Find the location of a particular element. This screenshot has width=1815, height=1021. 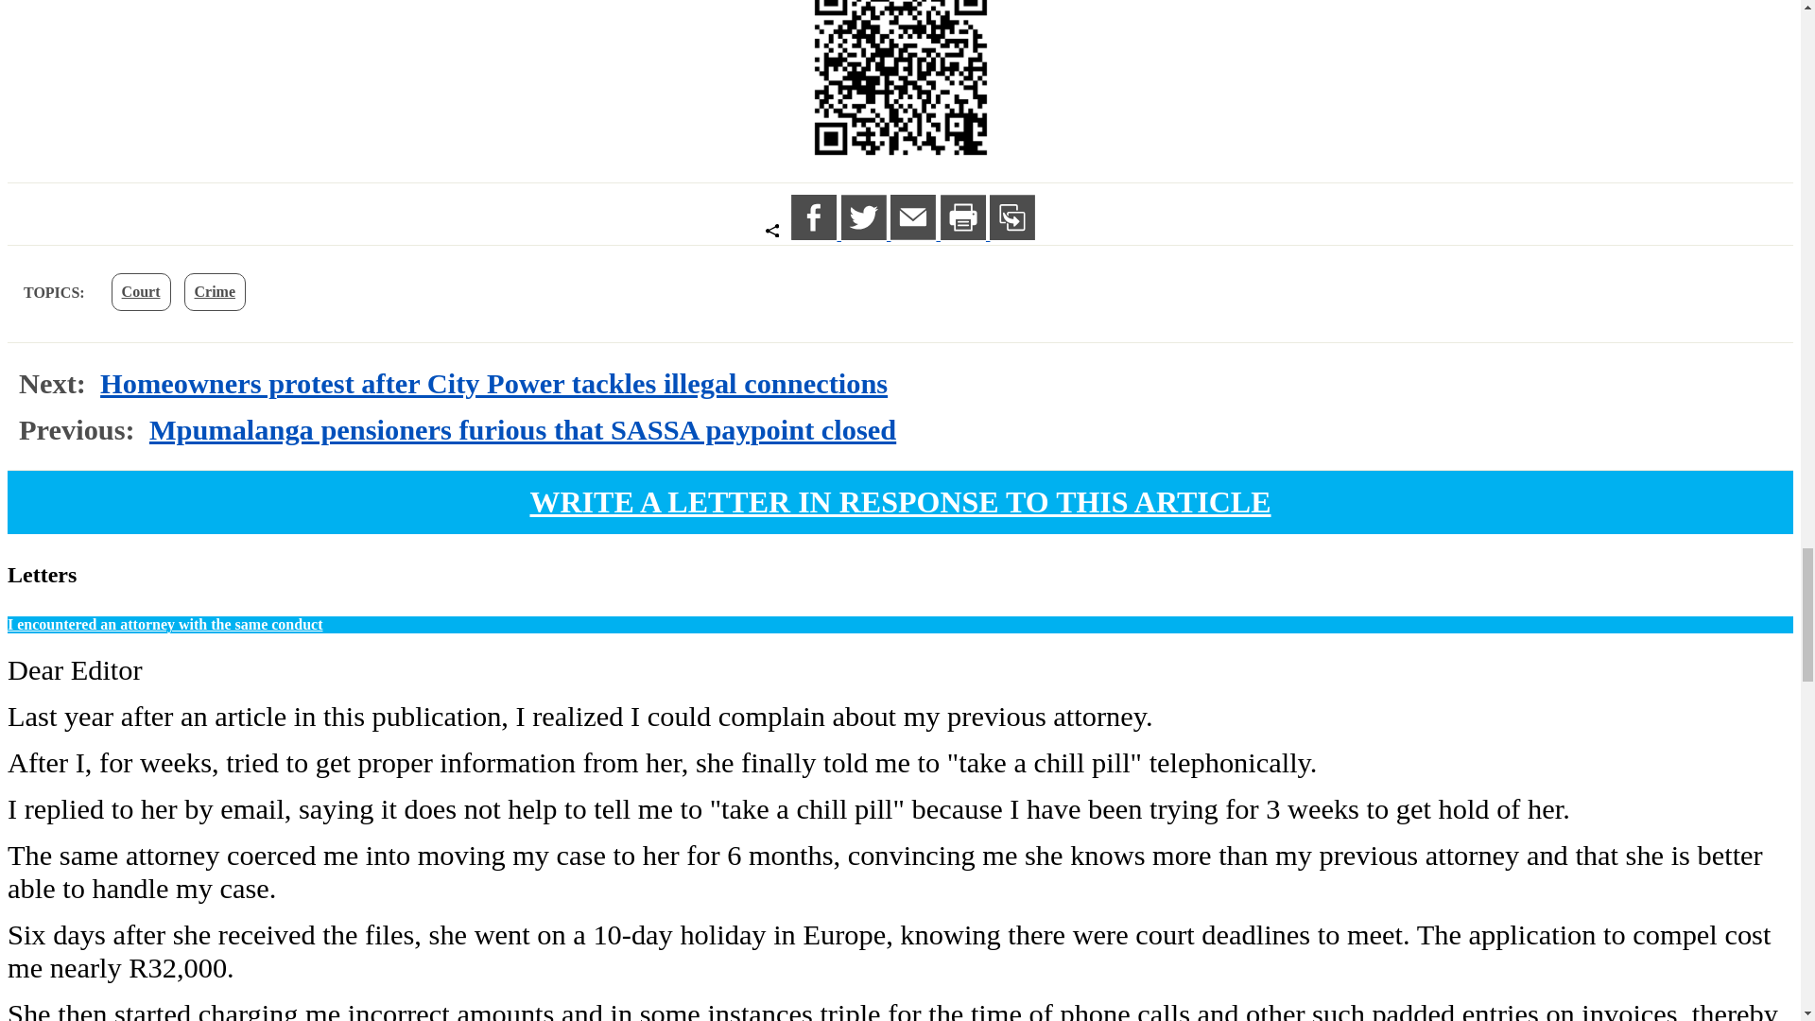

Court is located at coordinates (140, 292).